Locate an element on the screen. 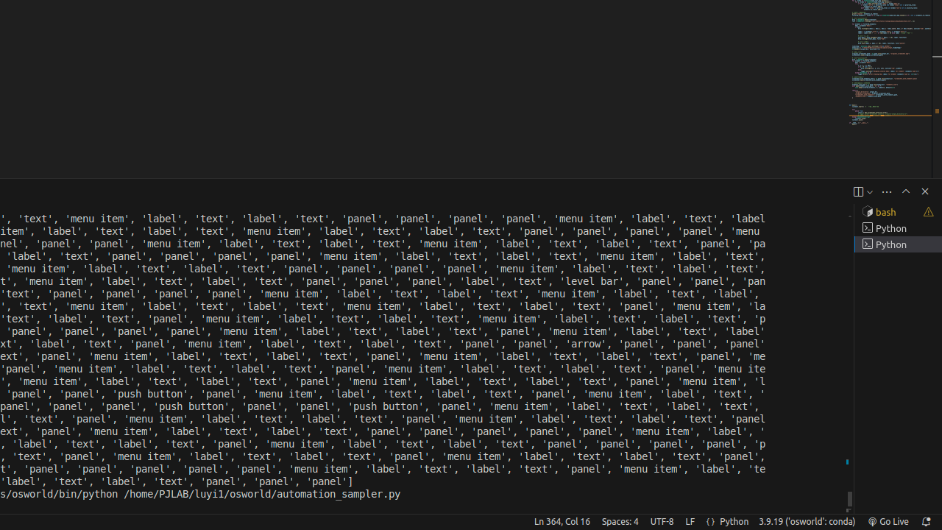 This screenshot has height=530, width=942. Terminal 2 Python is located at coordinates (898, 228).